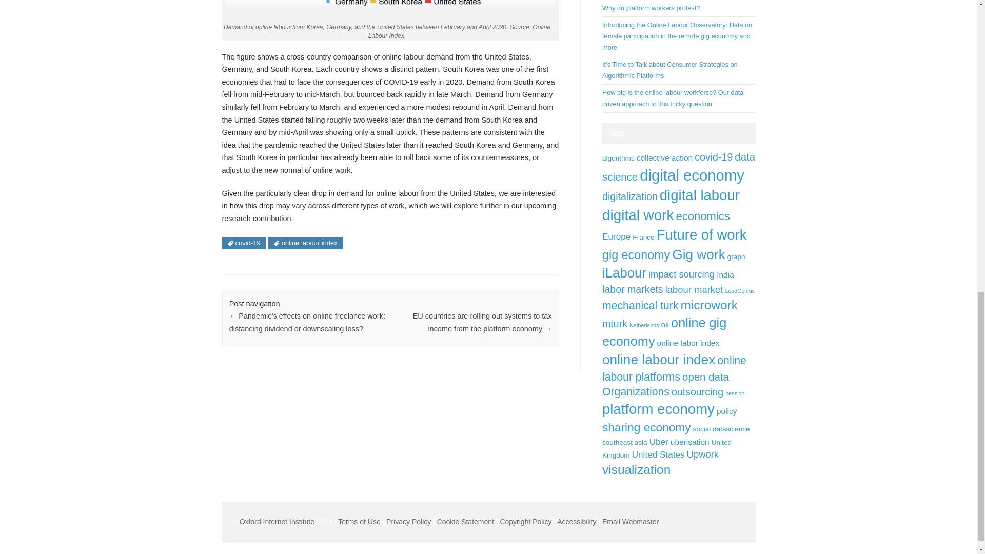 The height and width of the screenshot is (554, 985). What do you see at coordinates (243, 243) in the screenshot?
I see `covid-19` at bounding box center [243, 243].